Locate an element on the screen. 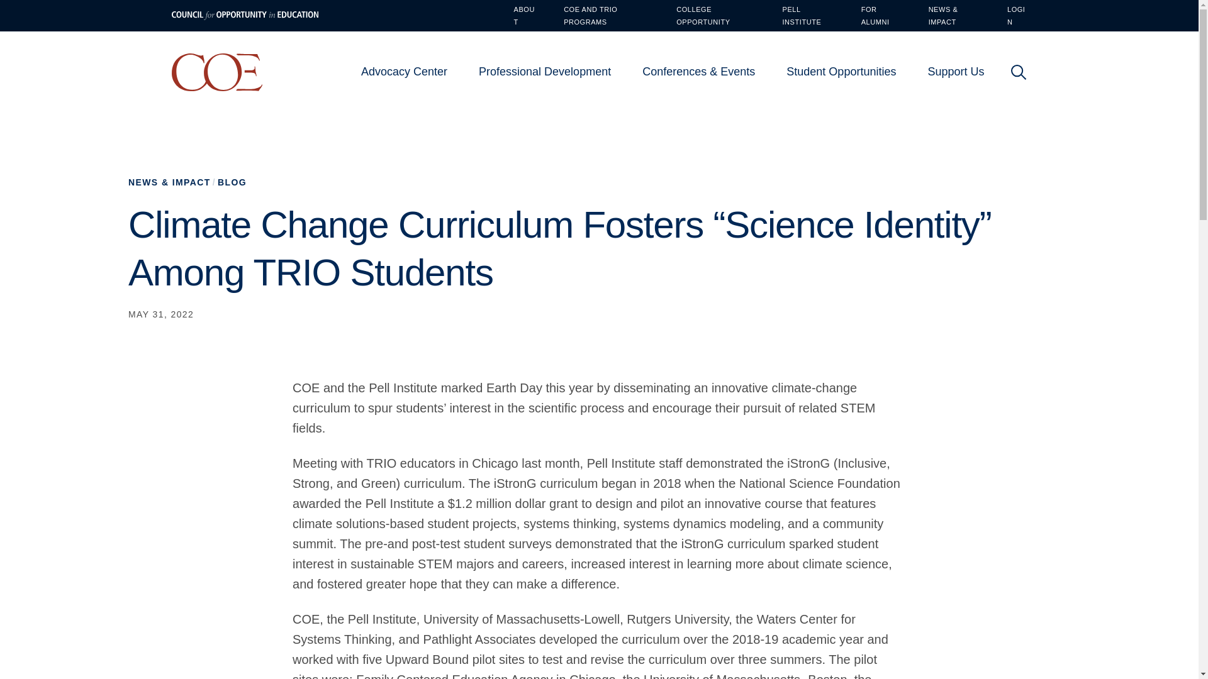 The height and width of the screenshot is (679, 1208). Advocacy Center is located at coordinates (404, 72).